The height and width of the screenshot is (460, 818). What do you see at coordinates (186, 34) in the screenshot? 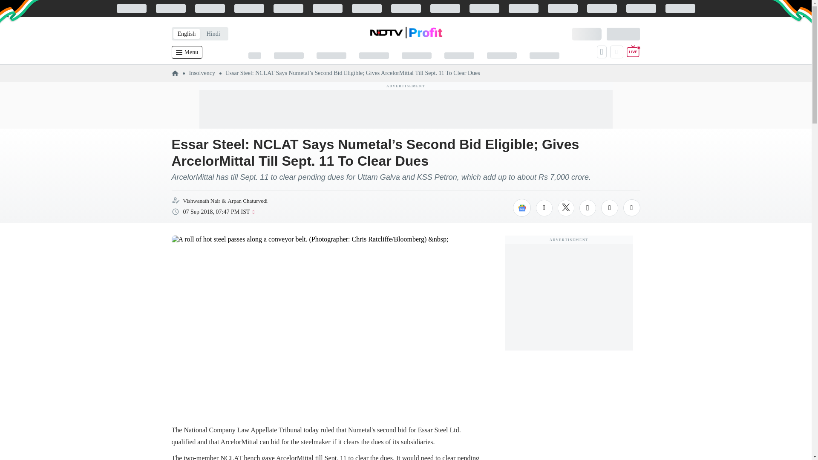
I see `English` at bounding box center [186, 34].